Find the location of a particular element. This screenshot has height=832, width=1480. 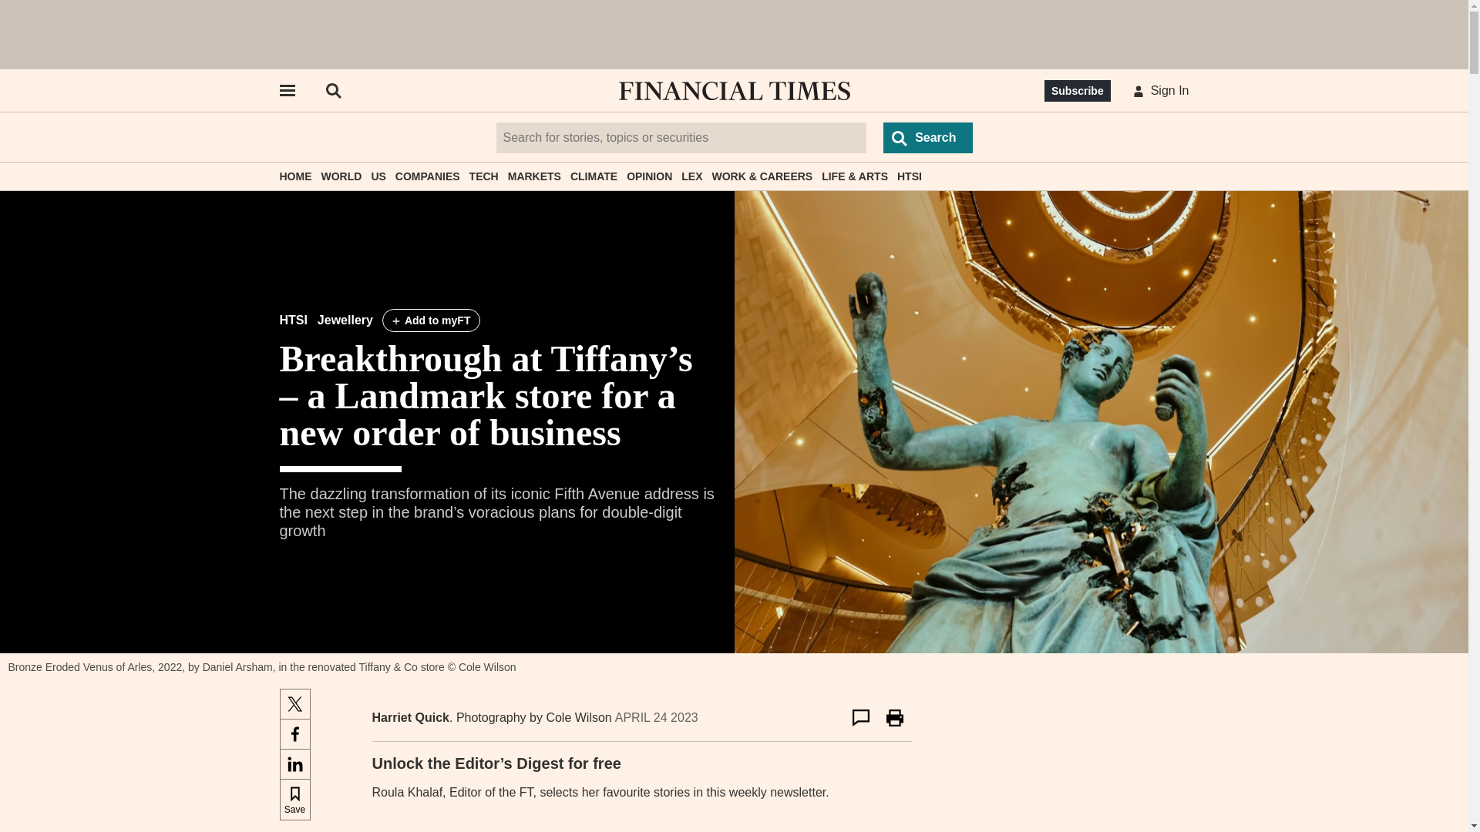

Print this page is located at coordinates (894, 718).